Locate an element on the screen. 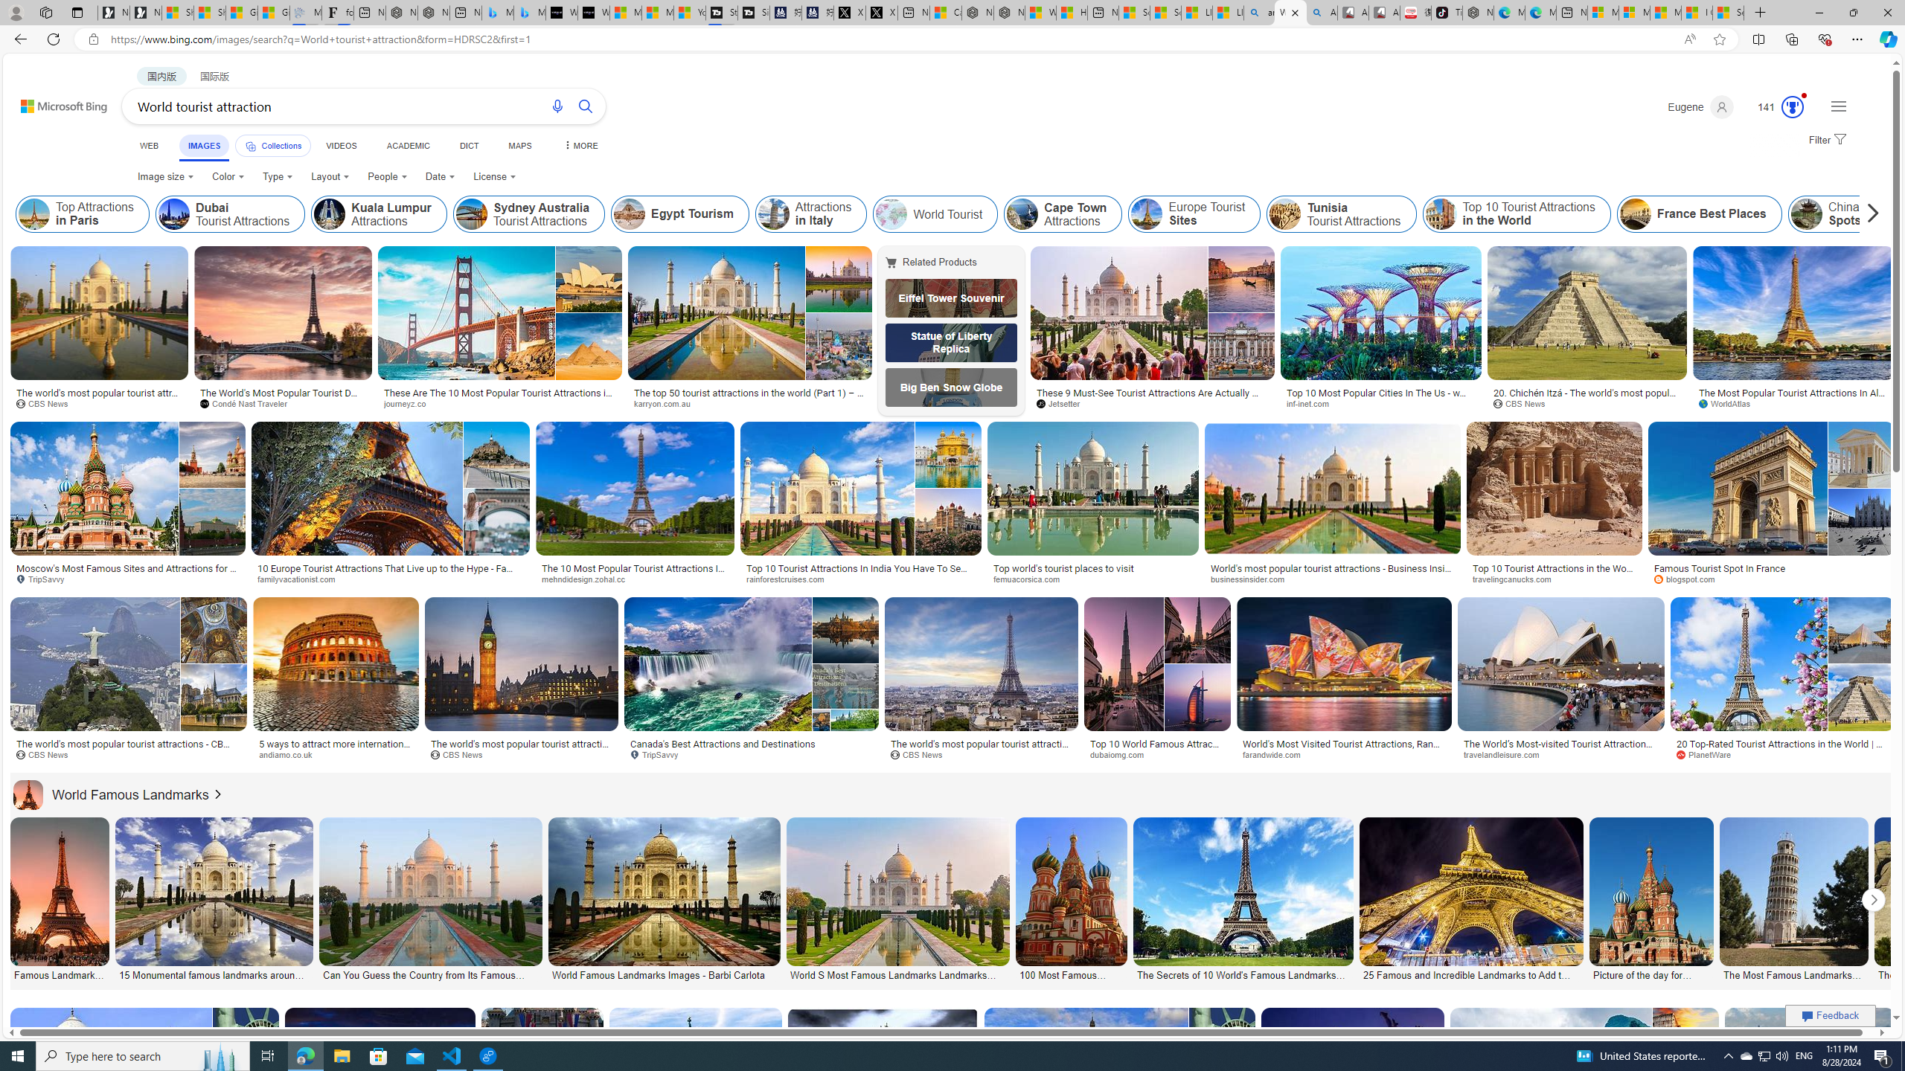 Image resolution: width=1905 pixels, height=1071 pixels. Famous Tourist Spot In Franceblogspot.comSave is located at coordinates (1771, 506).